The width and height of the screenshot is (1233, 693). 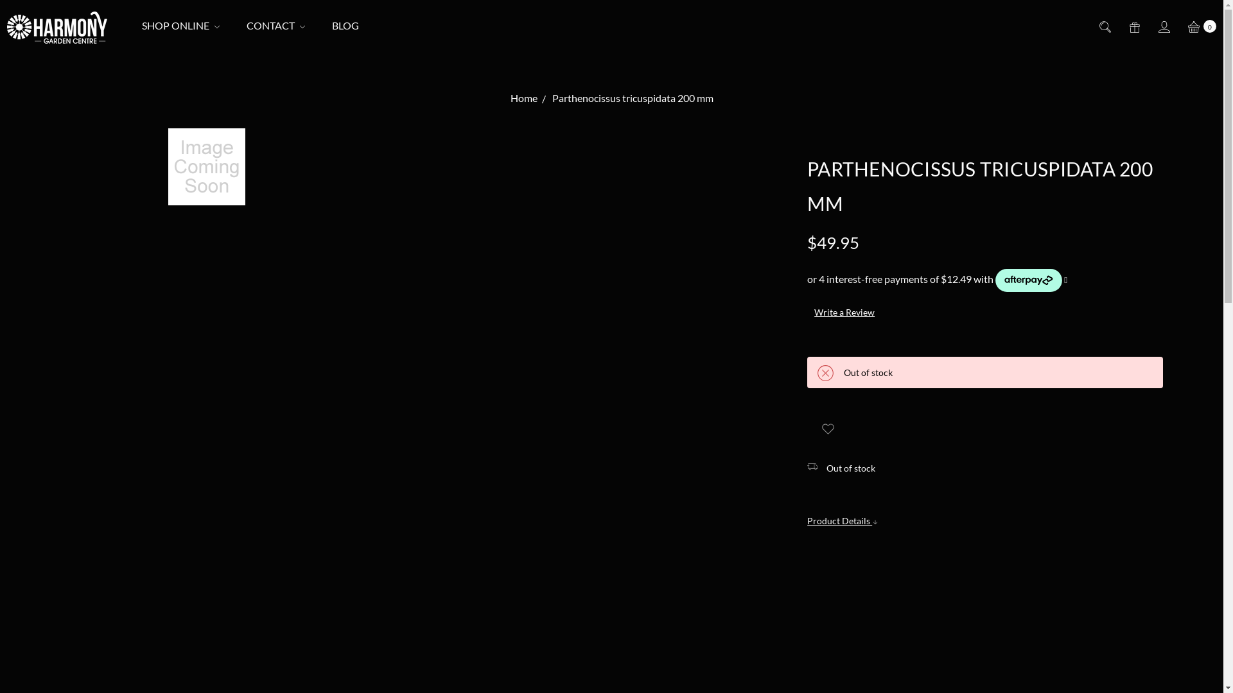 I want to click on Product Details, so click(x=843, y=521).